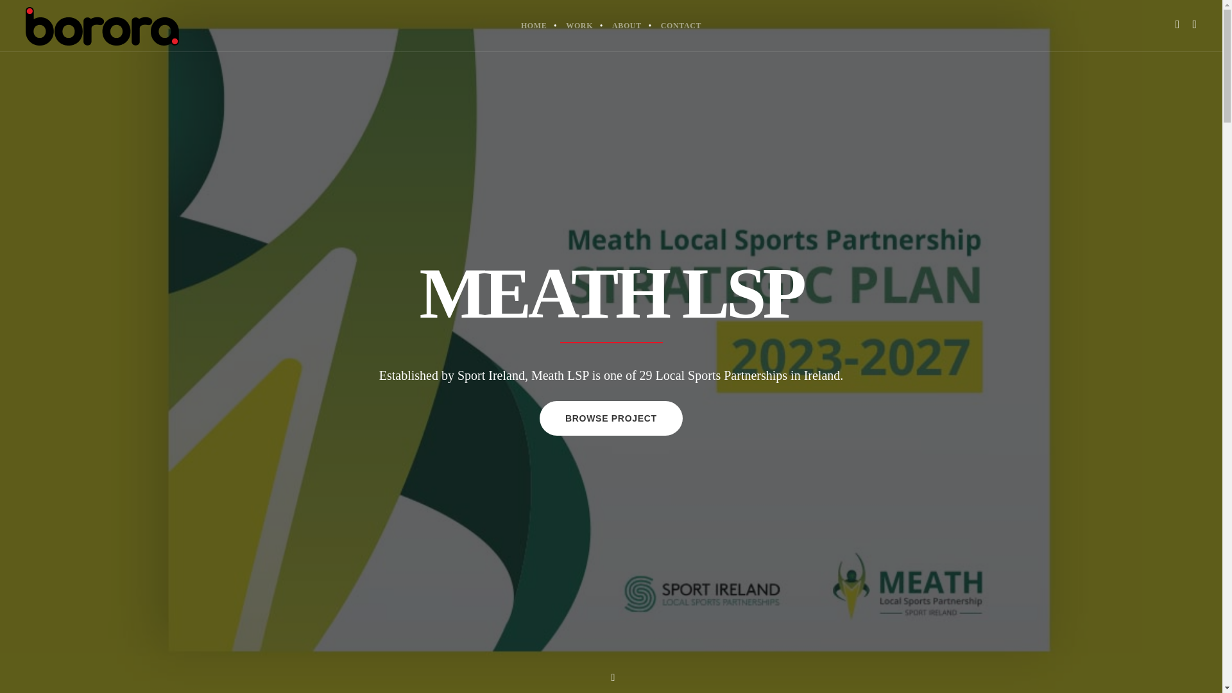 Image resolution: width=1232 pixels, height=693 pixels. I want to click on CONTACT, so click(681, 26).